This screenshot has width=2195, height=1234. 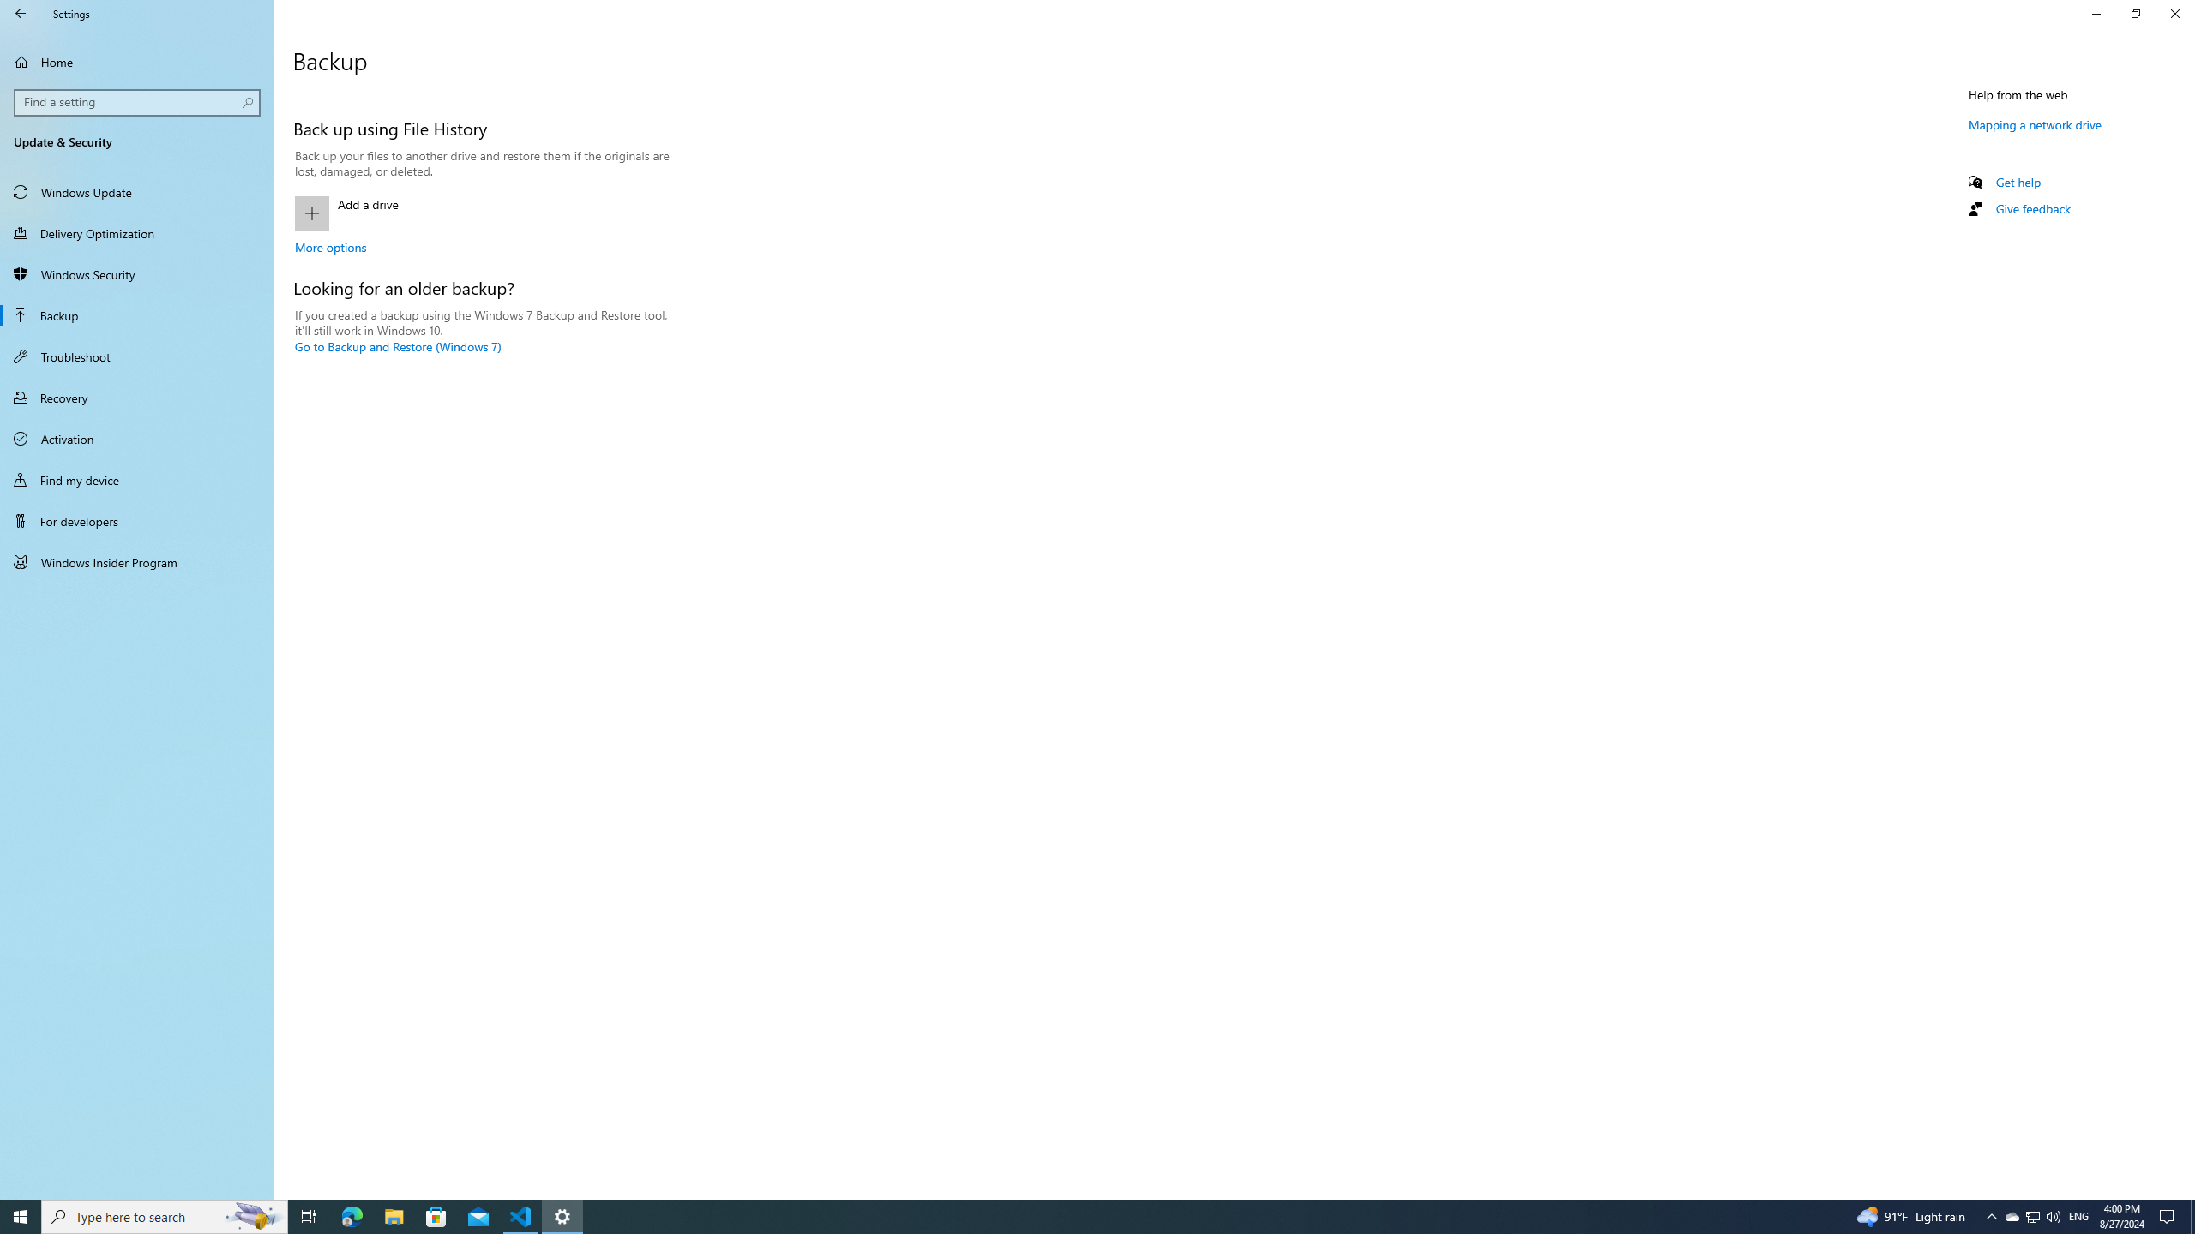 I want to click on Troubleshoot, so click(x=137, y=356).